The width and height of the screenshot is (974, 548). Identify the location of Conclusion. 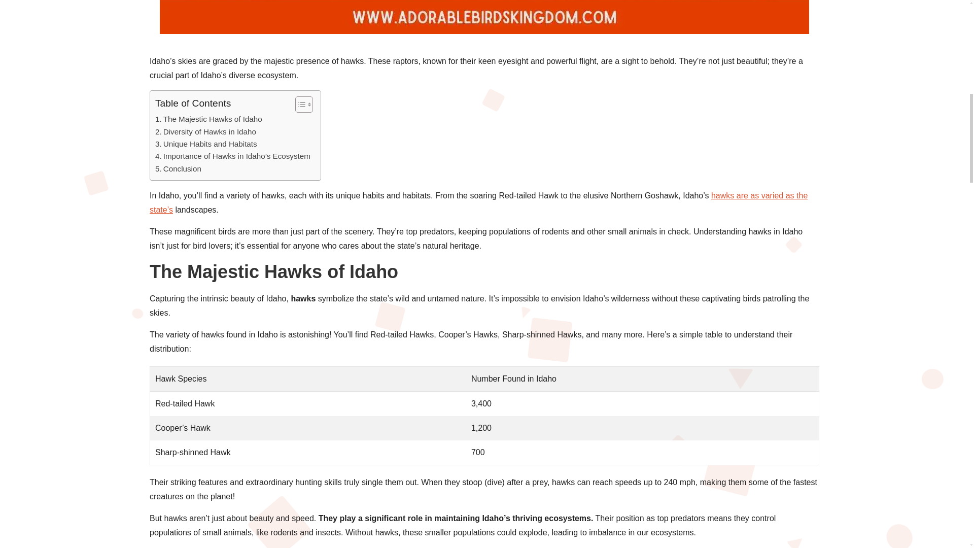
(178, 168).